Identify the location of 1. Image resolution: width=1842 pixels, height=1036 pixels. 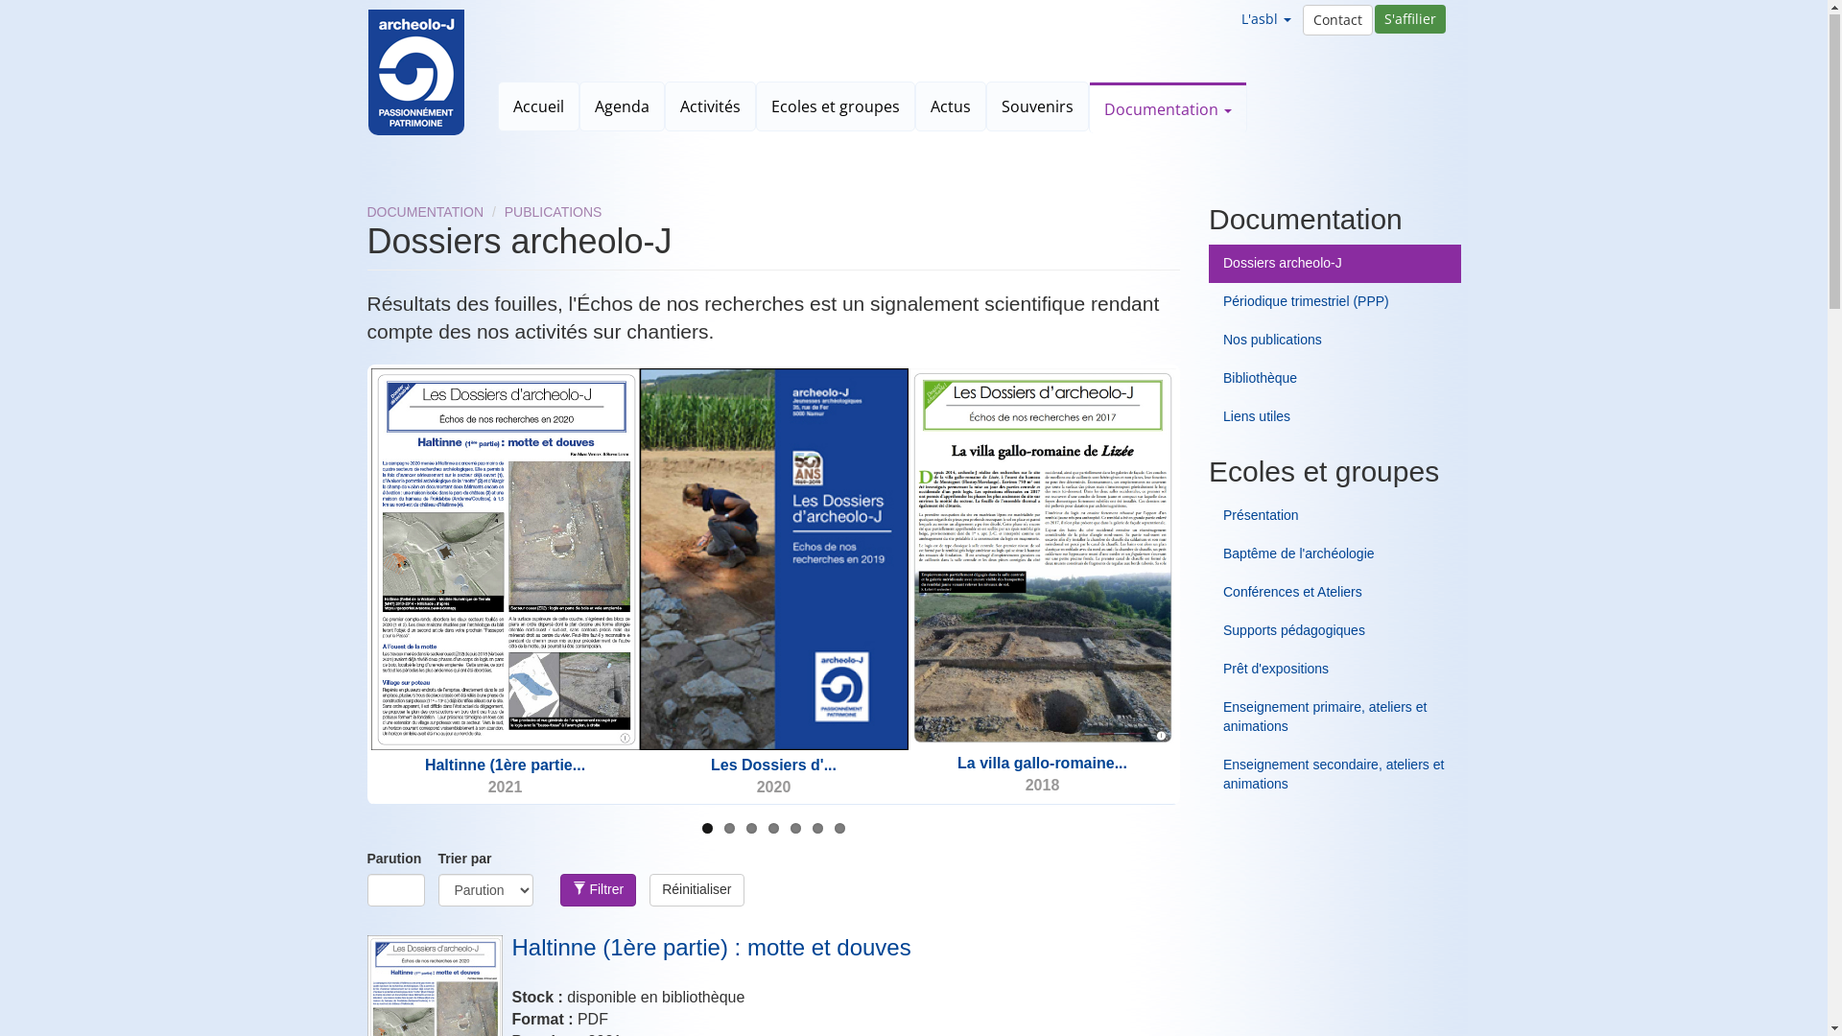
(708, 829).